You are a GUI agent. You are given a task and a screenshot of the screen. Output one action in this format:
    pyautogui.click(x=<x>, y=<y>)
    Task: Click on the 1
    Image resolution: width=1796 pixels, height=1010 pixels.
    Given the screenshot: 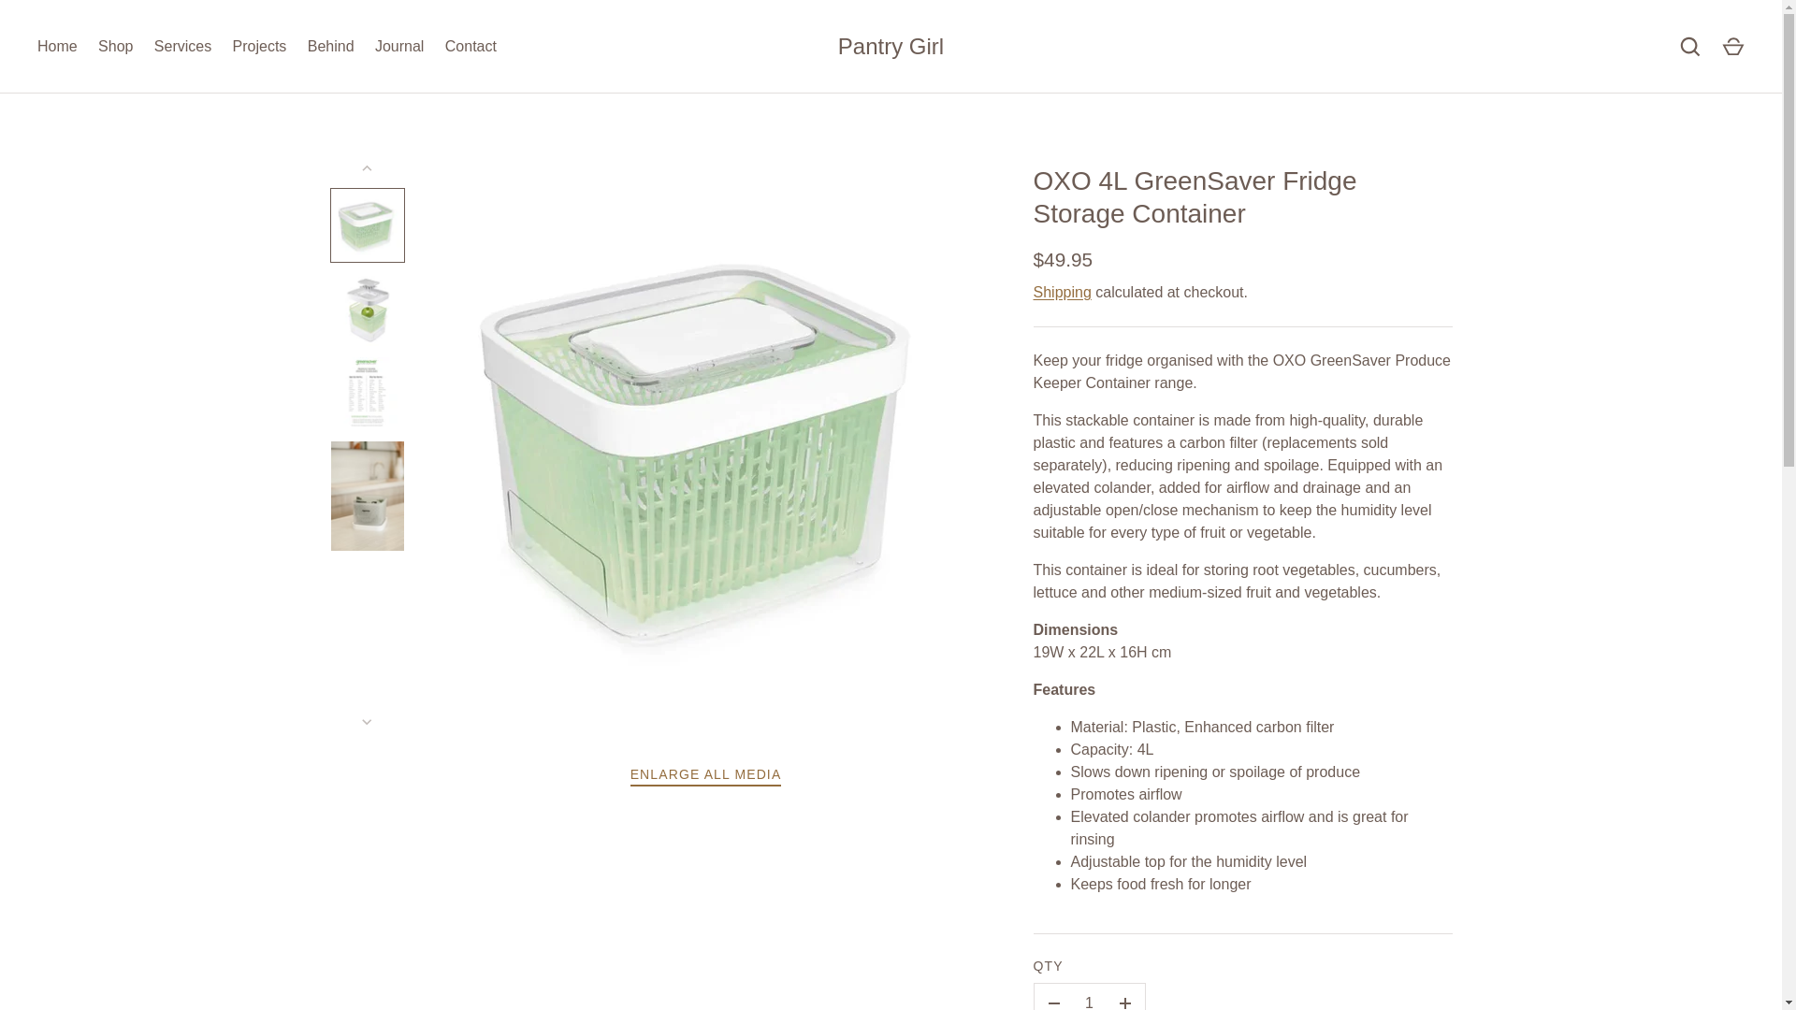 What is the action you would take?
    pyautogui.click(x=1090, y=997)
    